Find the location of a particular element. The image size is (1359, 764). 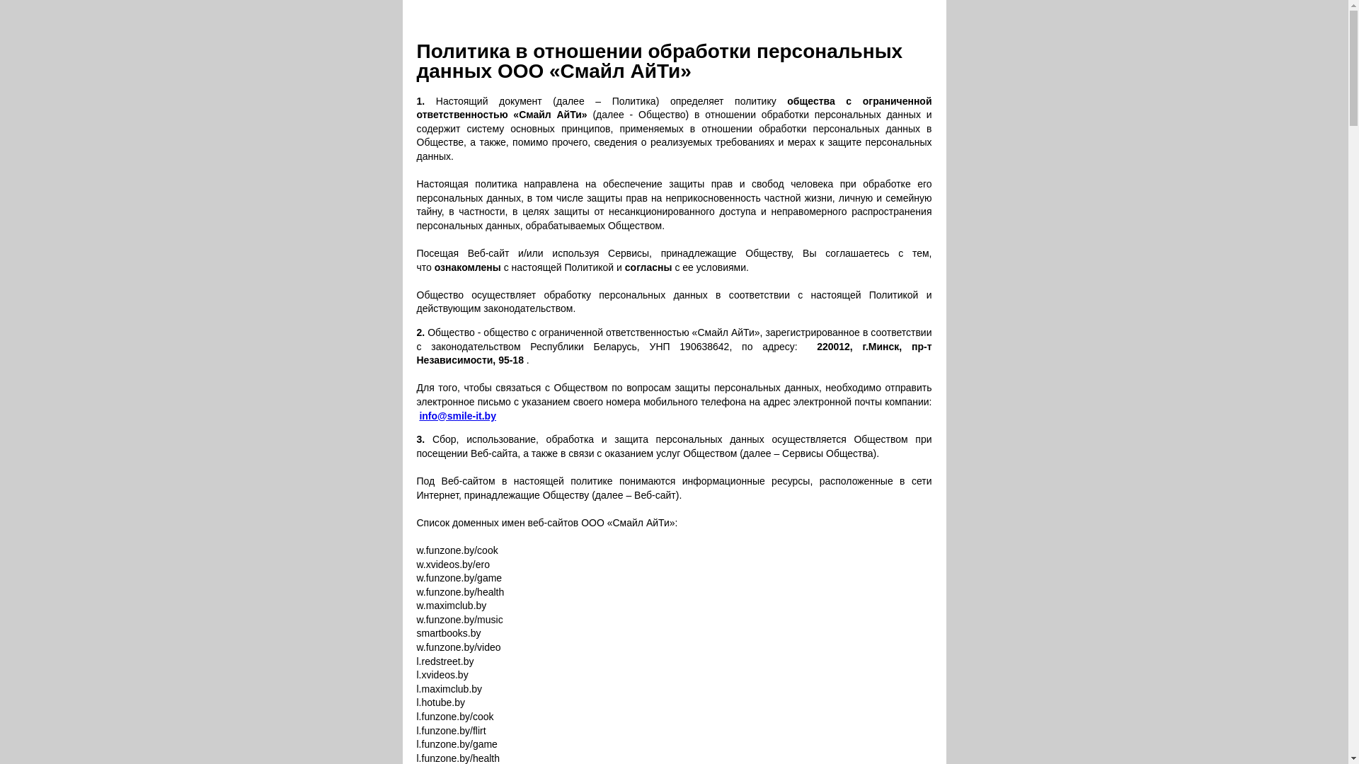

info@smile-it.by is located at coordinates (457, 416).